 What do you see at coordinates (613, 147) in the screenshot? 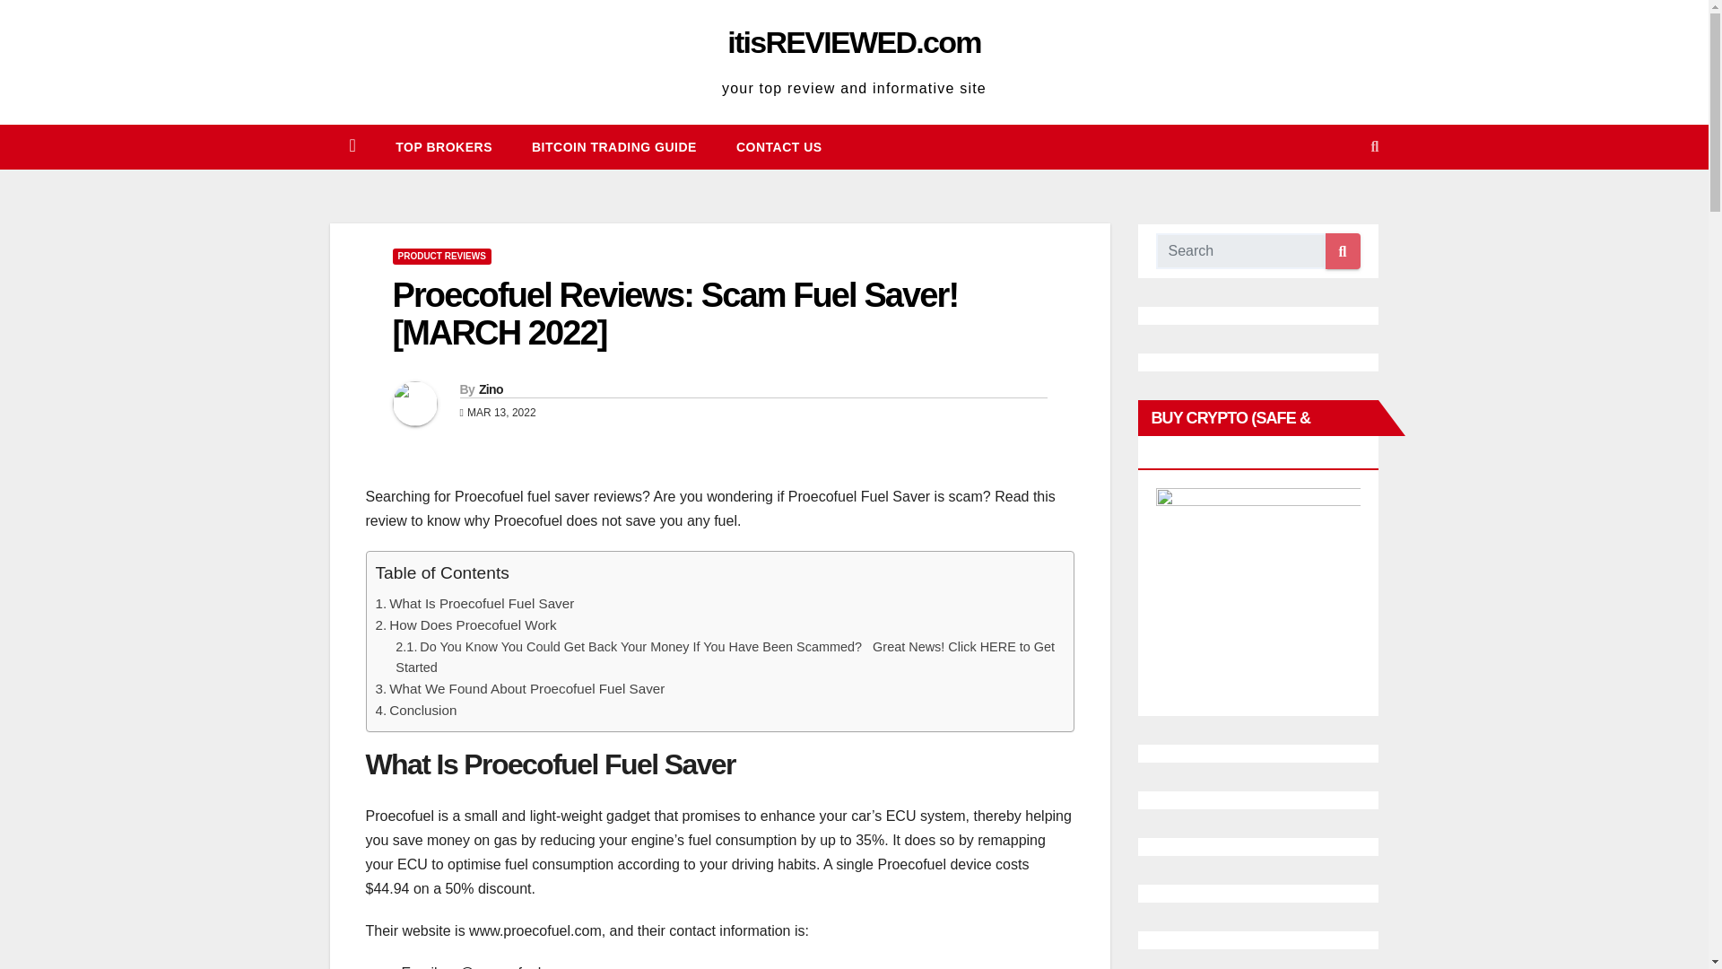
I see `BITCOIN TRADING GUIDE` at bounding box center [613, 147].